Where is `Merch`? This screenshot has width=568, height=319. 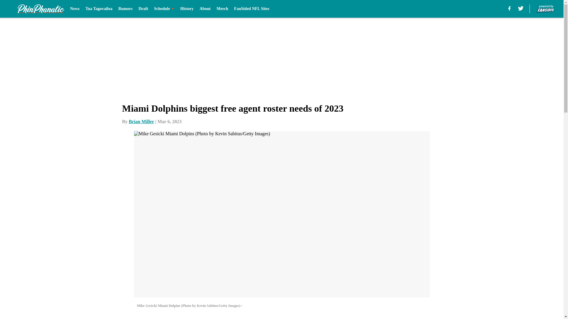
Merch is located at coordinates (222, 9).